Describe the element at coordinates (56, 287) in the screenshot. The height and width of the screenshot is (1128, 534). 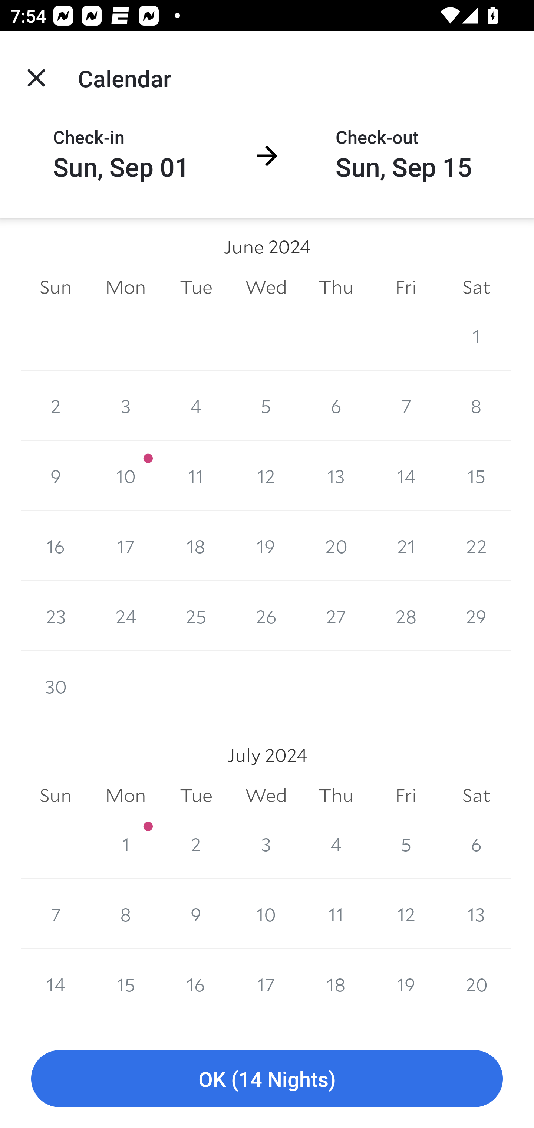
I see `Sun` at that location.